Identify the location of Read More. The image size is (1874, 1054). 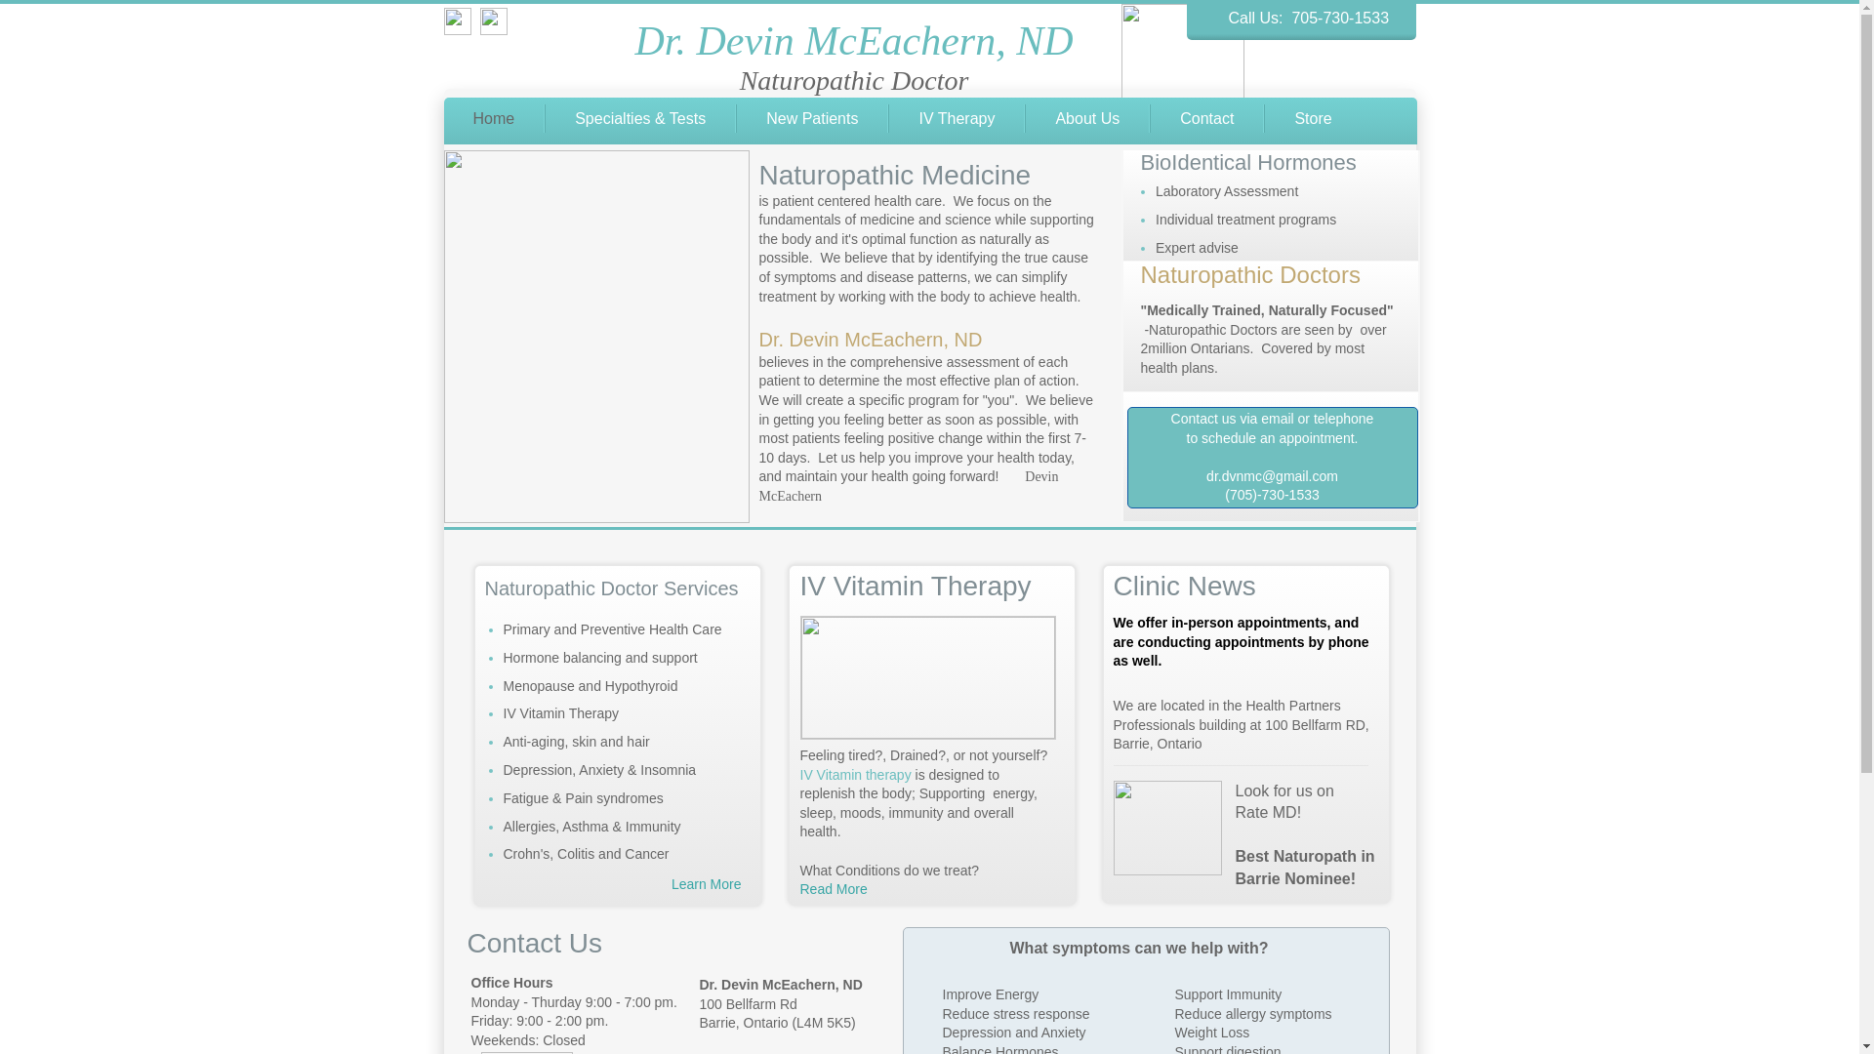
(834, 889).